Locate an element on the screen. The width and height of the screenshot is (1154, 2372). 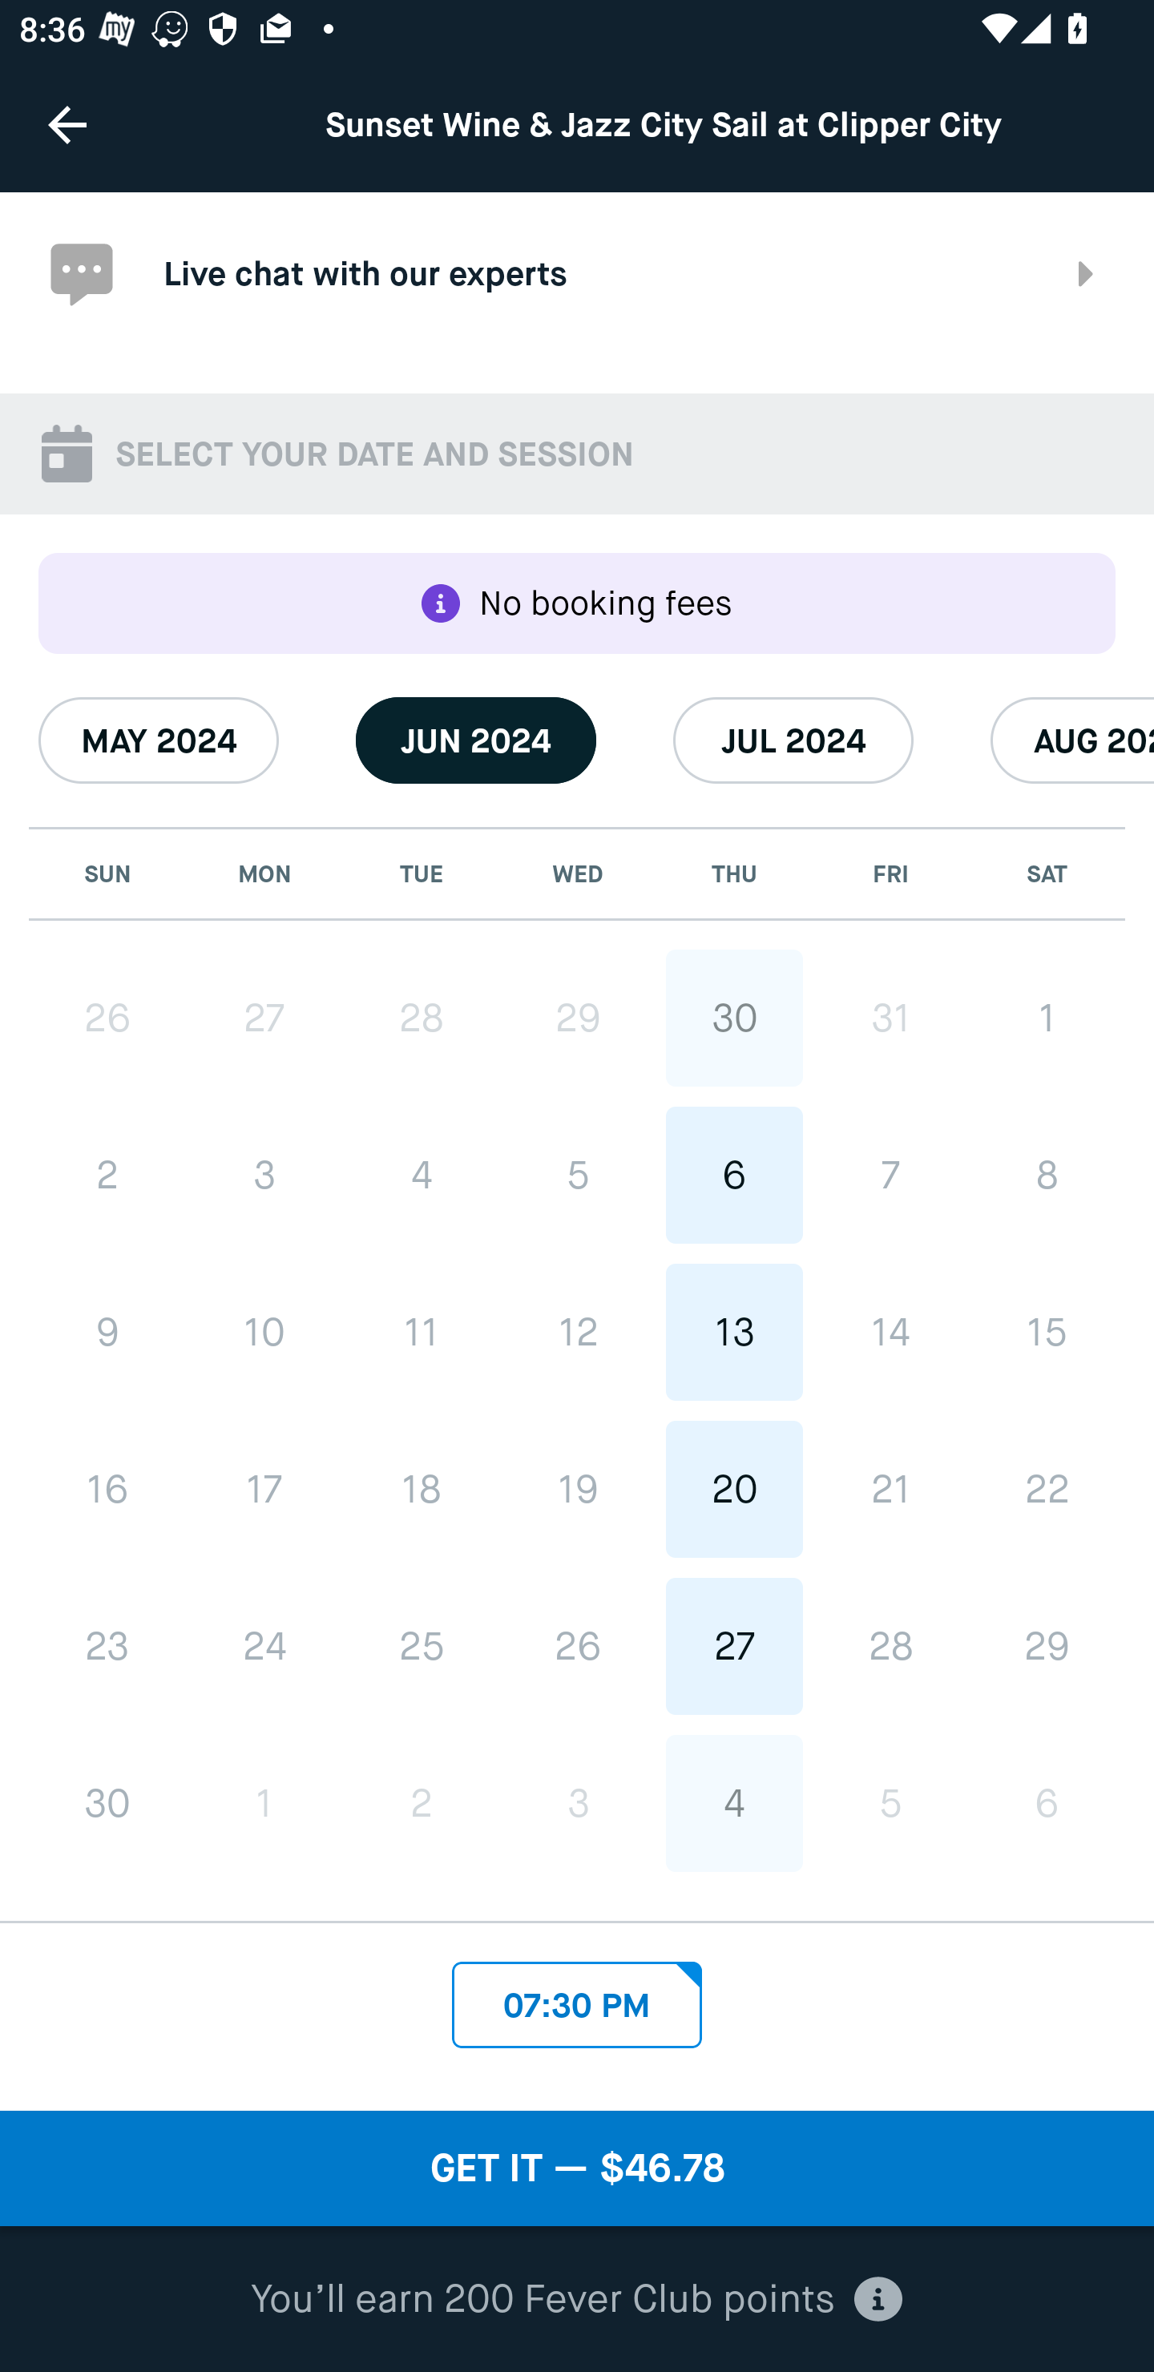
6 is located at coordinates (1047, 1802).